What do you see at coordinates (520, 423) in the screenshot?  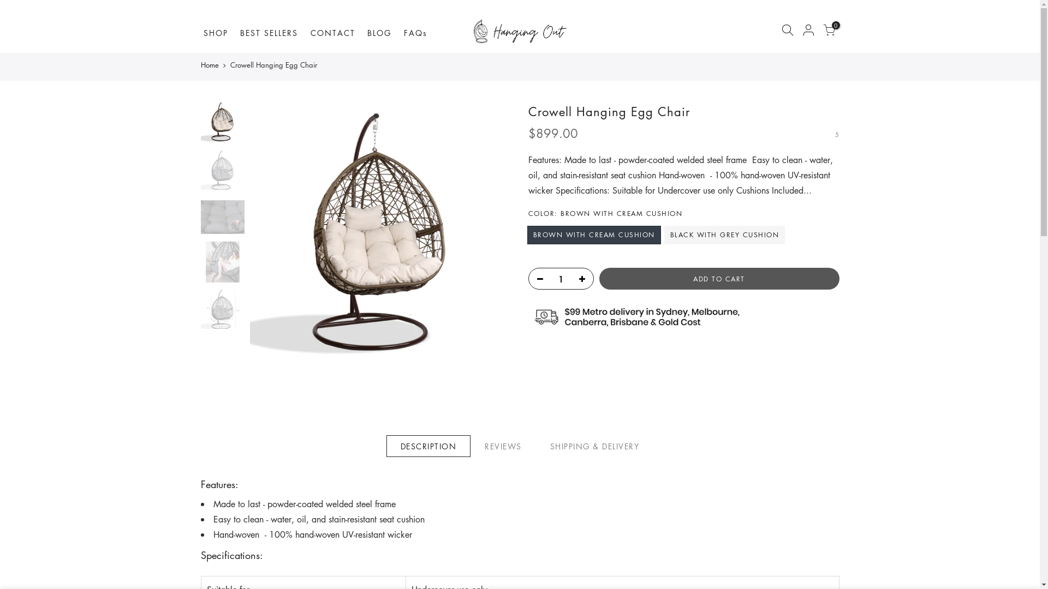 I see `CONTACT US` at bounding box center [520, 423].